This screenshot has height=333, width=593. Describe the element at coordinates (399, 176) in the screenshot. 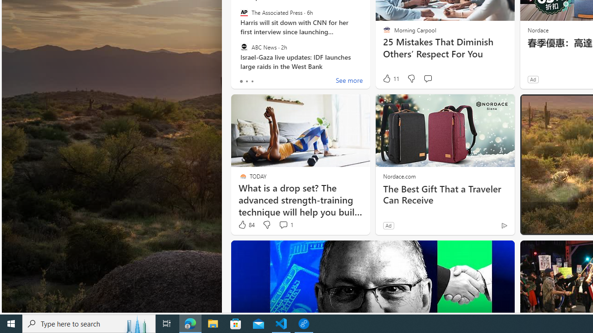

I see `Nordace.com` at that location.